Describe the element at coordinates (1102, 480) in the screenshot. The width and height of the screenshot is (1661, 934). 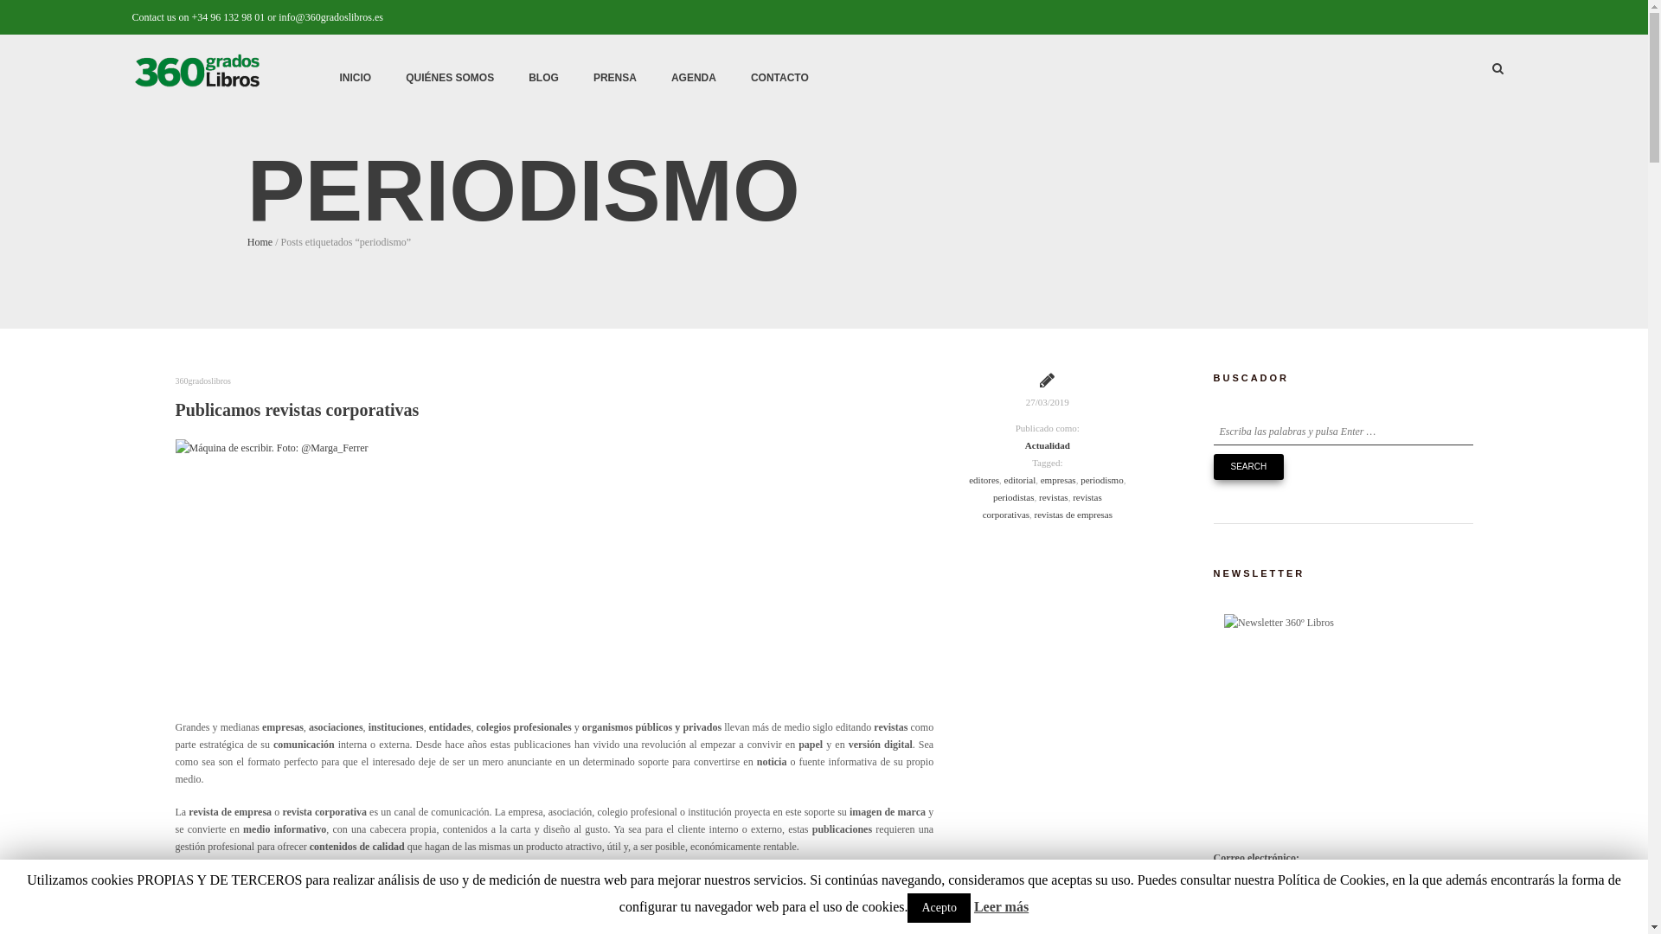
I see `periodismo` at that location.